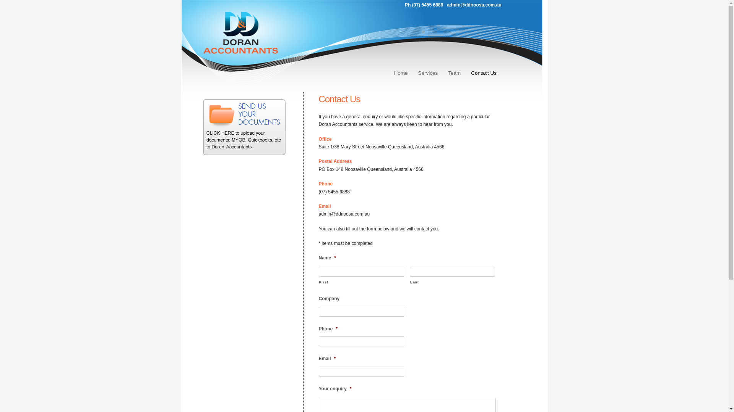  I want to click on Services, so click(428, 73).